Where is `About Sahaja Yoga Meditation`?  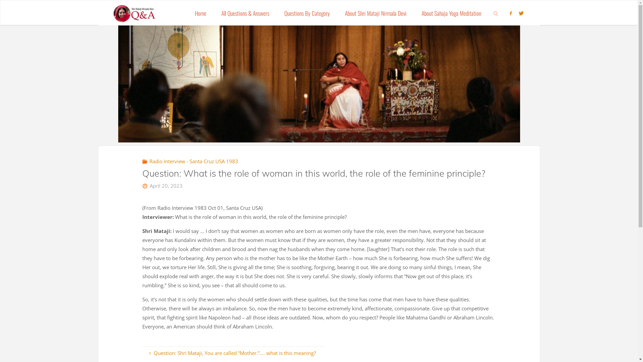
About Sahaja Yoga Meditation is located at coordinates (451, 13).